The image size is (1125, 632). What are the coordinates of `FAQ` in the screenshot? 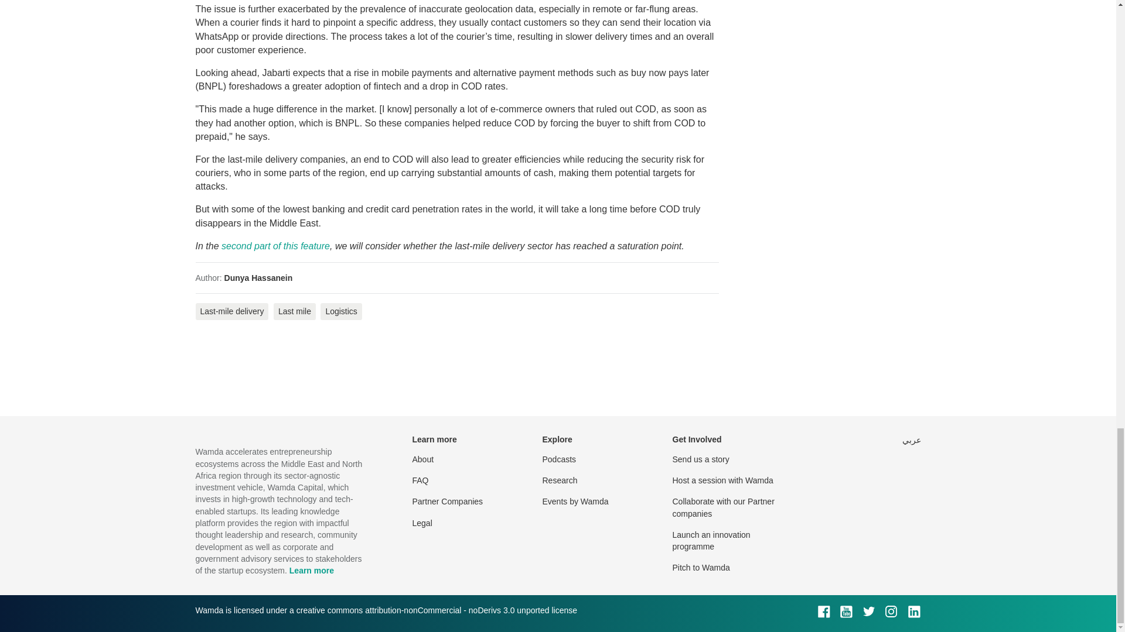 It's located at (421, 480).